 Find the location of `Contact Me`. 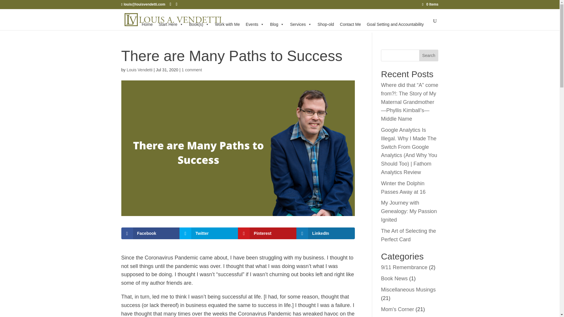

Contact Me is located at coordinates (350, 24).